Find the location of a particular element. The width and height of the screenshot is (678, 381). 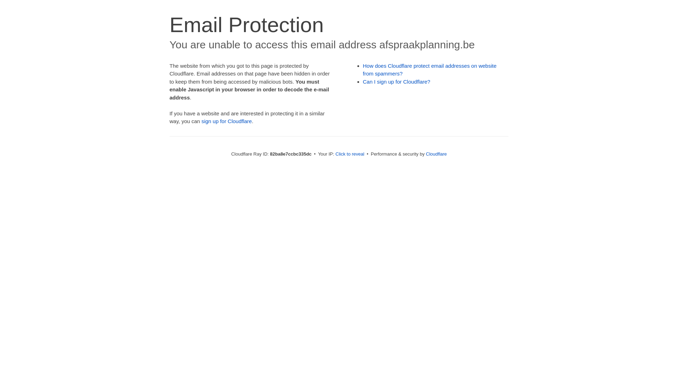

Click to reveal is located at coordinates (350, 154).